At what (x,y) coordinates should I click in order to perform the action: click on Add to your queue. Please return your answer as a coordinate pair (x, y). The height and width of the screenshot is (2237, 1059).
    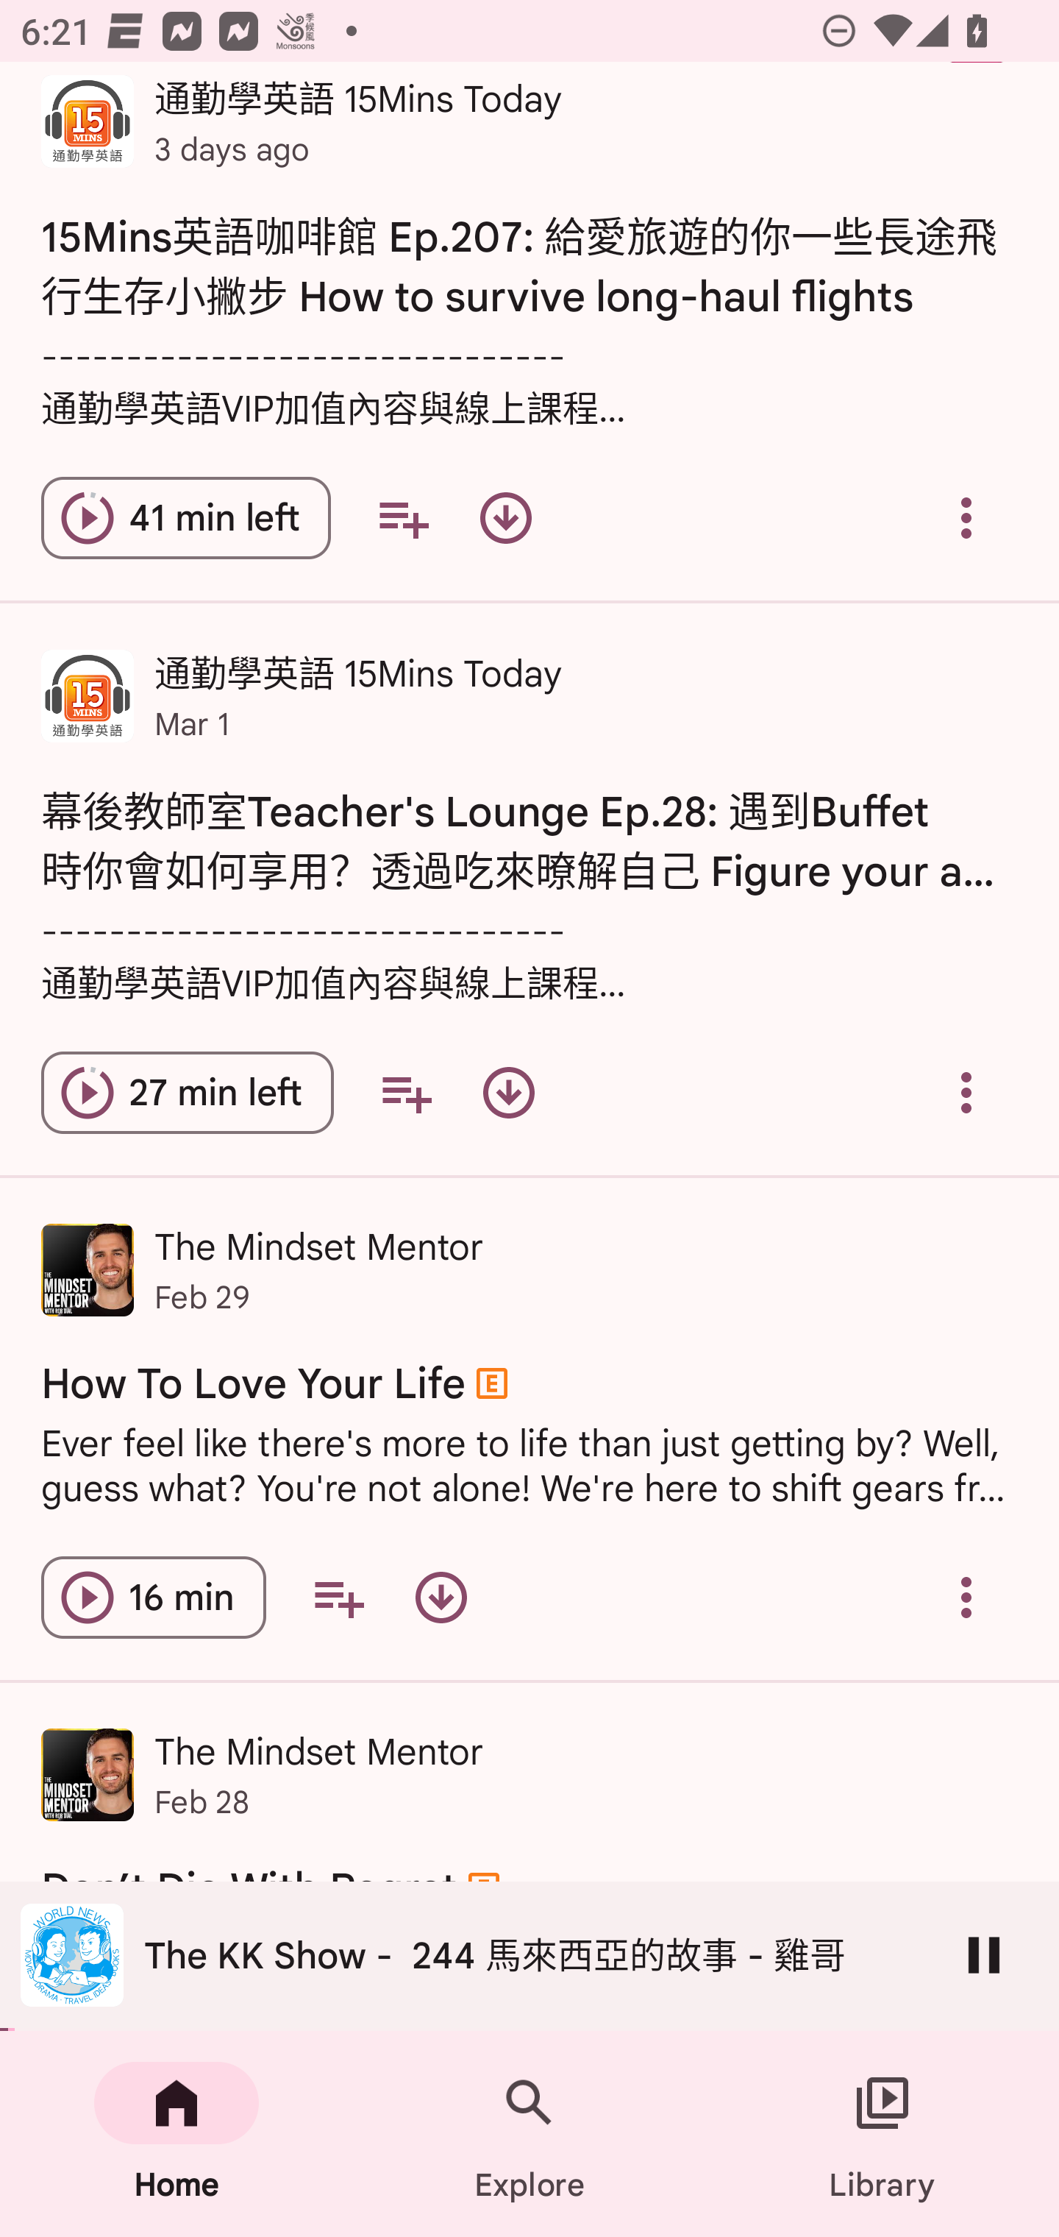
    Looking at the image, I should click on (406, 1092).